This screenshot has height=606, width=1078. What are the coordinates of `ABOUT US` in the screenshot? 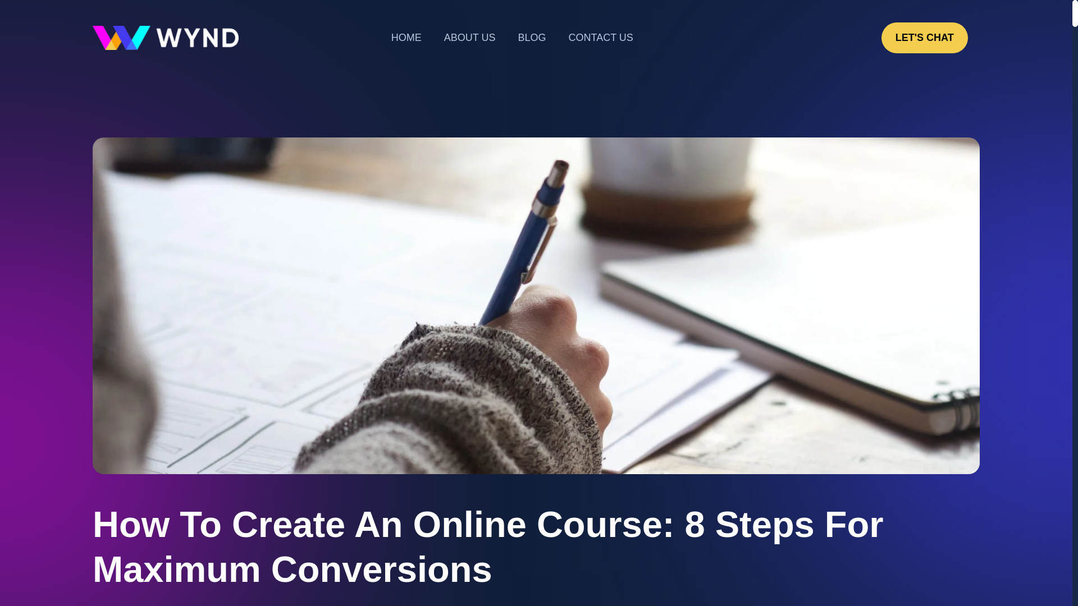 It's located at (469, 38).